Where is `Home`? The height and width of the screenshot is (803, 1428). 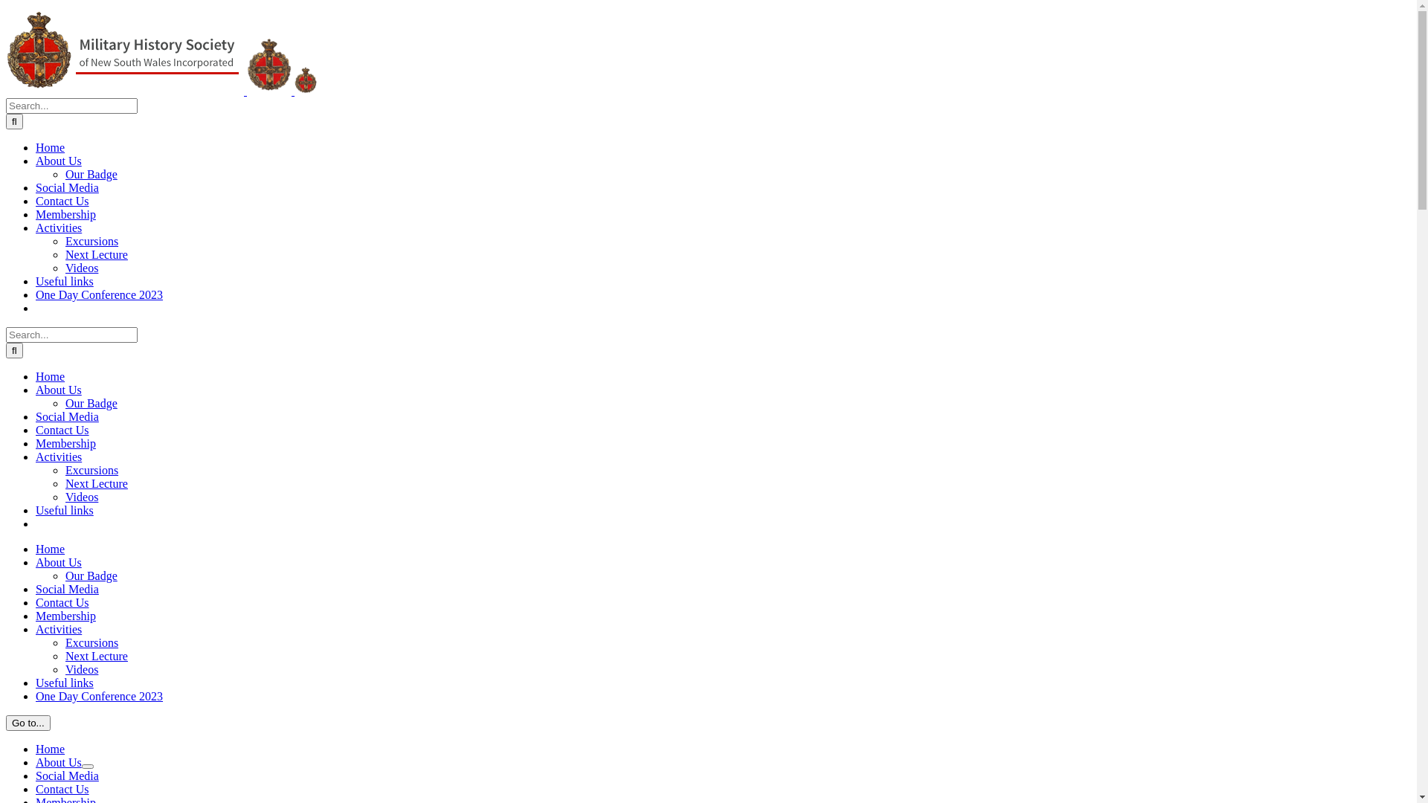 Home is located at coordinates (51, 147).